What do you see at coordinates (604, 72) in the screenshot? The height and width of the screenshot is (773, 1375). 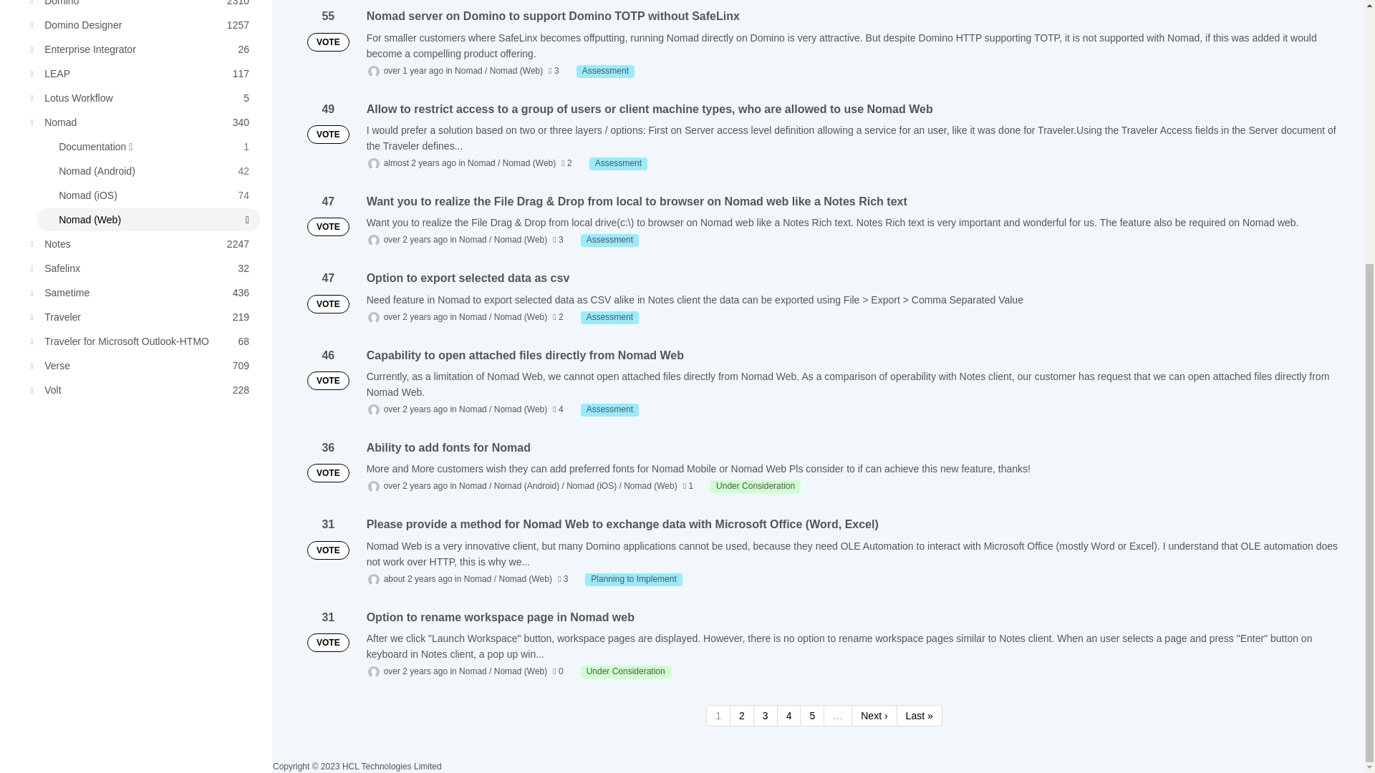 I see `Assessment` at bounding box center [604, 72].